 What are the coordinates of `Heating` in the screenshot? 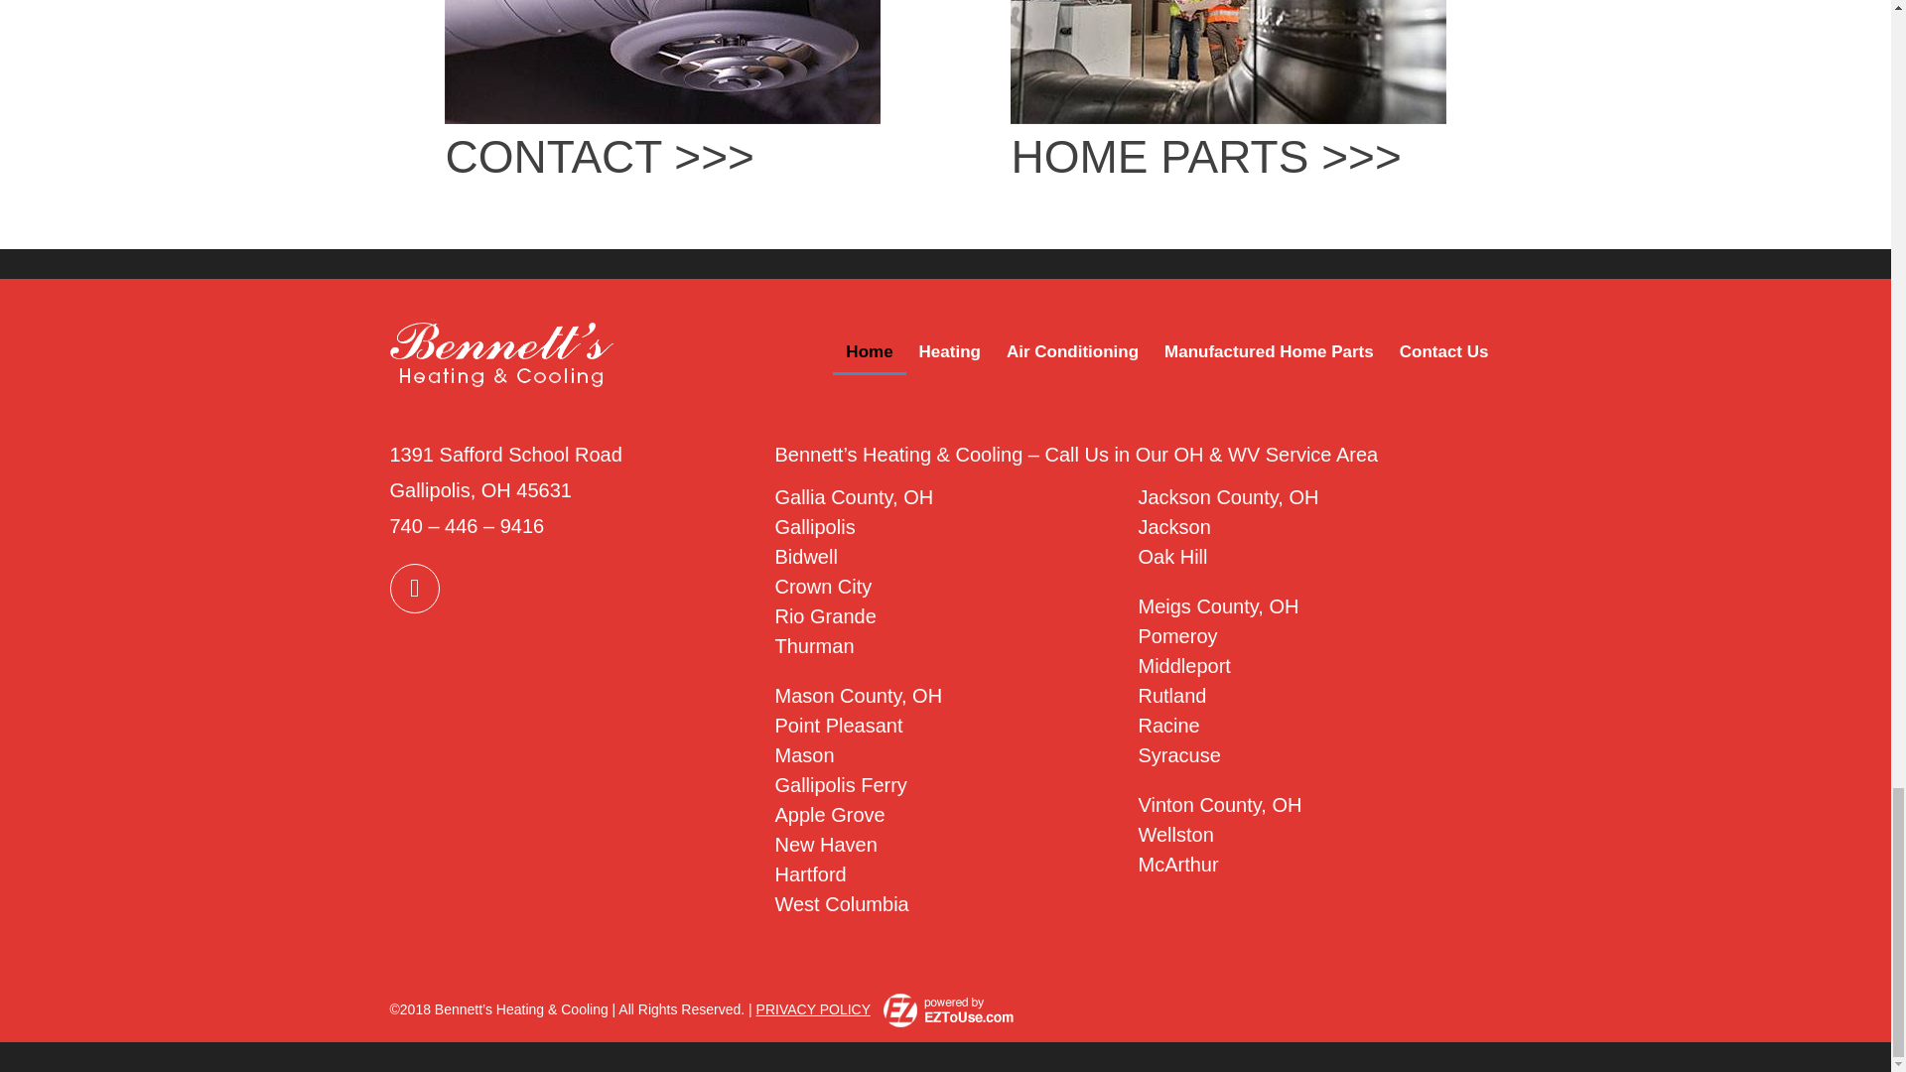 It's located at (949, 351).